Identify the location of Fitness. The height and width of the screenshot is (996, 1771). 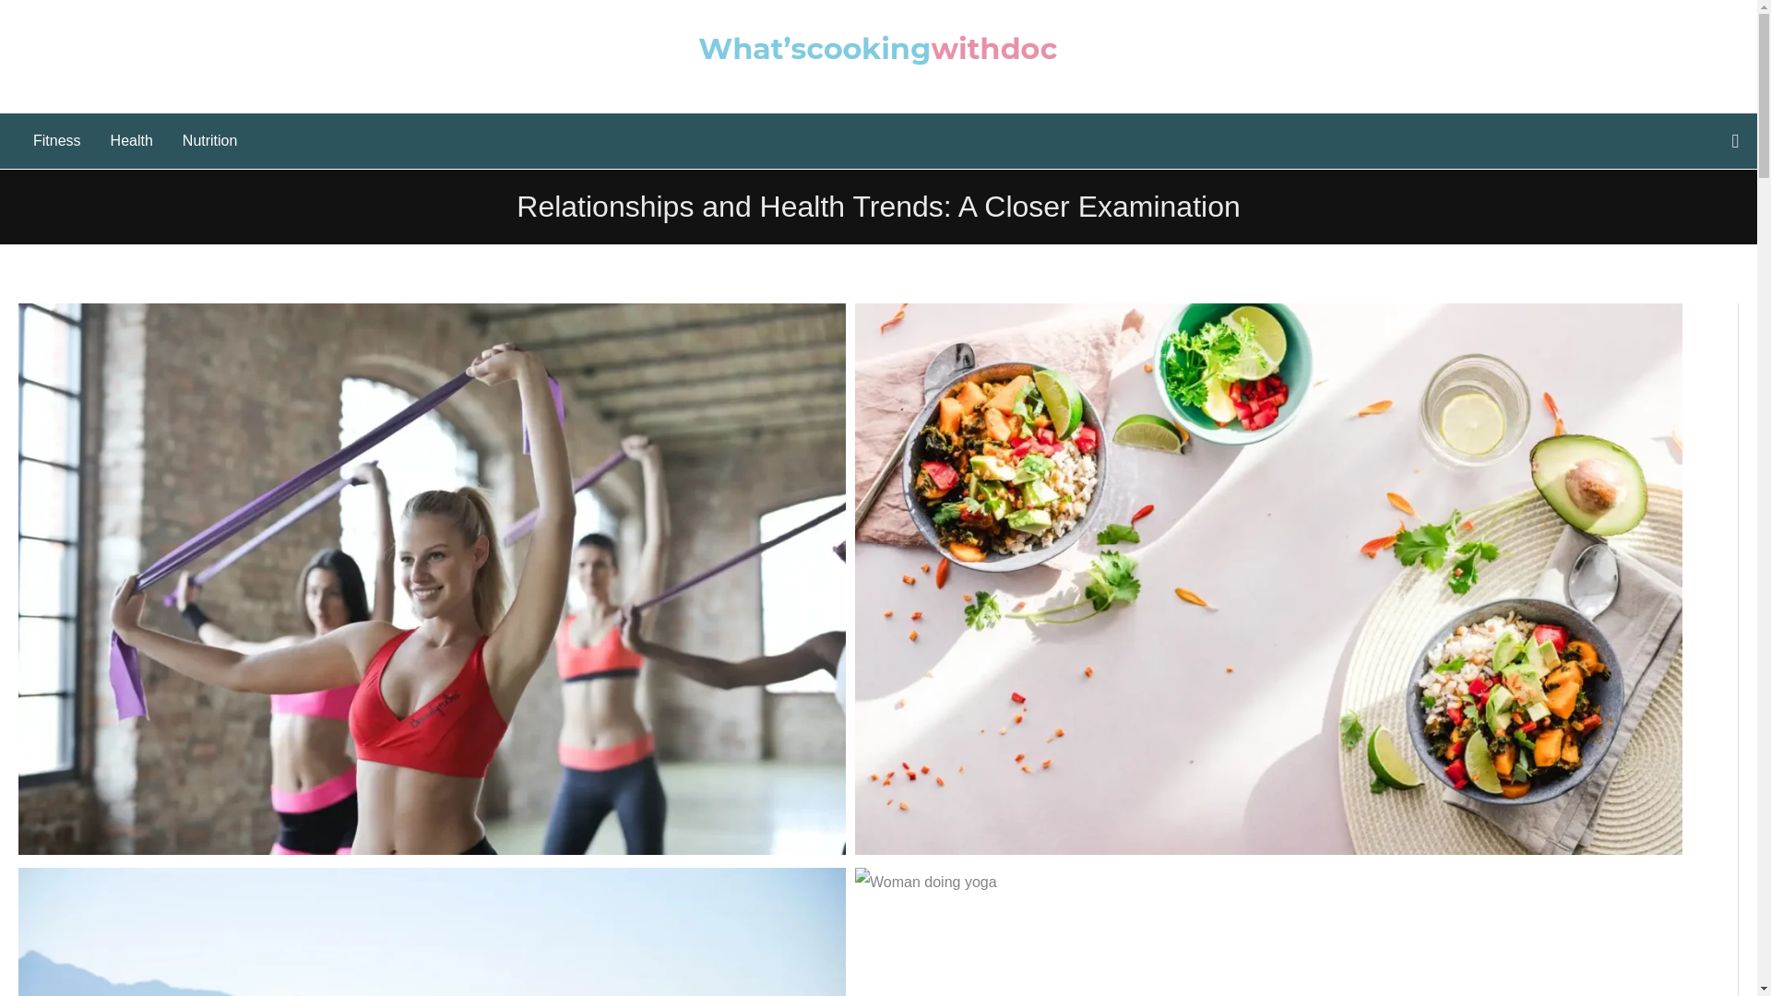
(56, 140).